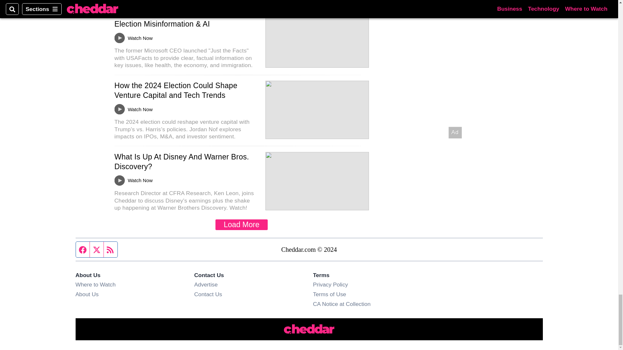  I want to click on Load More, so click(241, 225).